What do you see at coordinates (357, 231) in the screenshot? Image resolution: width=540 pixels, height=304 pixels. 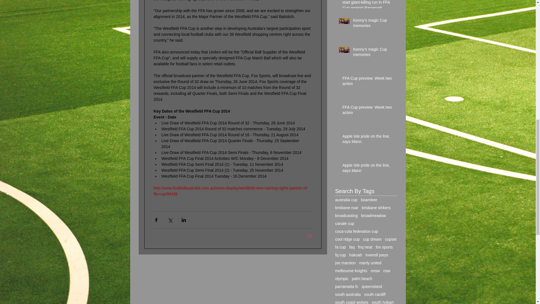 I see `coca-cola federation cup` at bounding box center [357, 231].